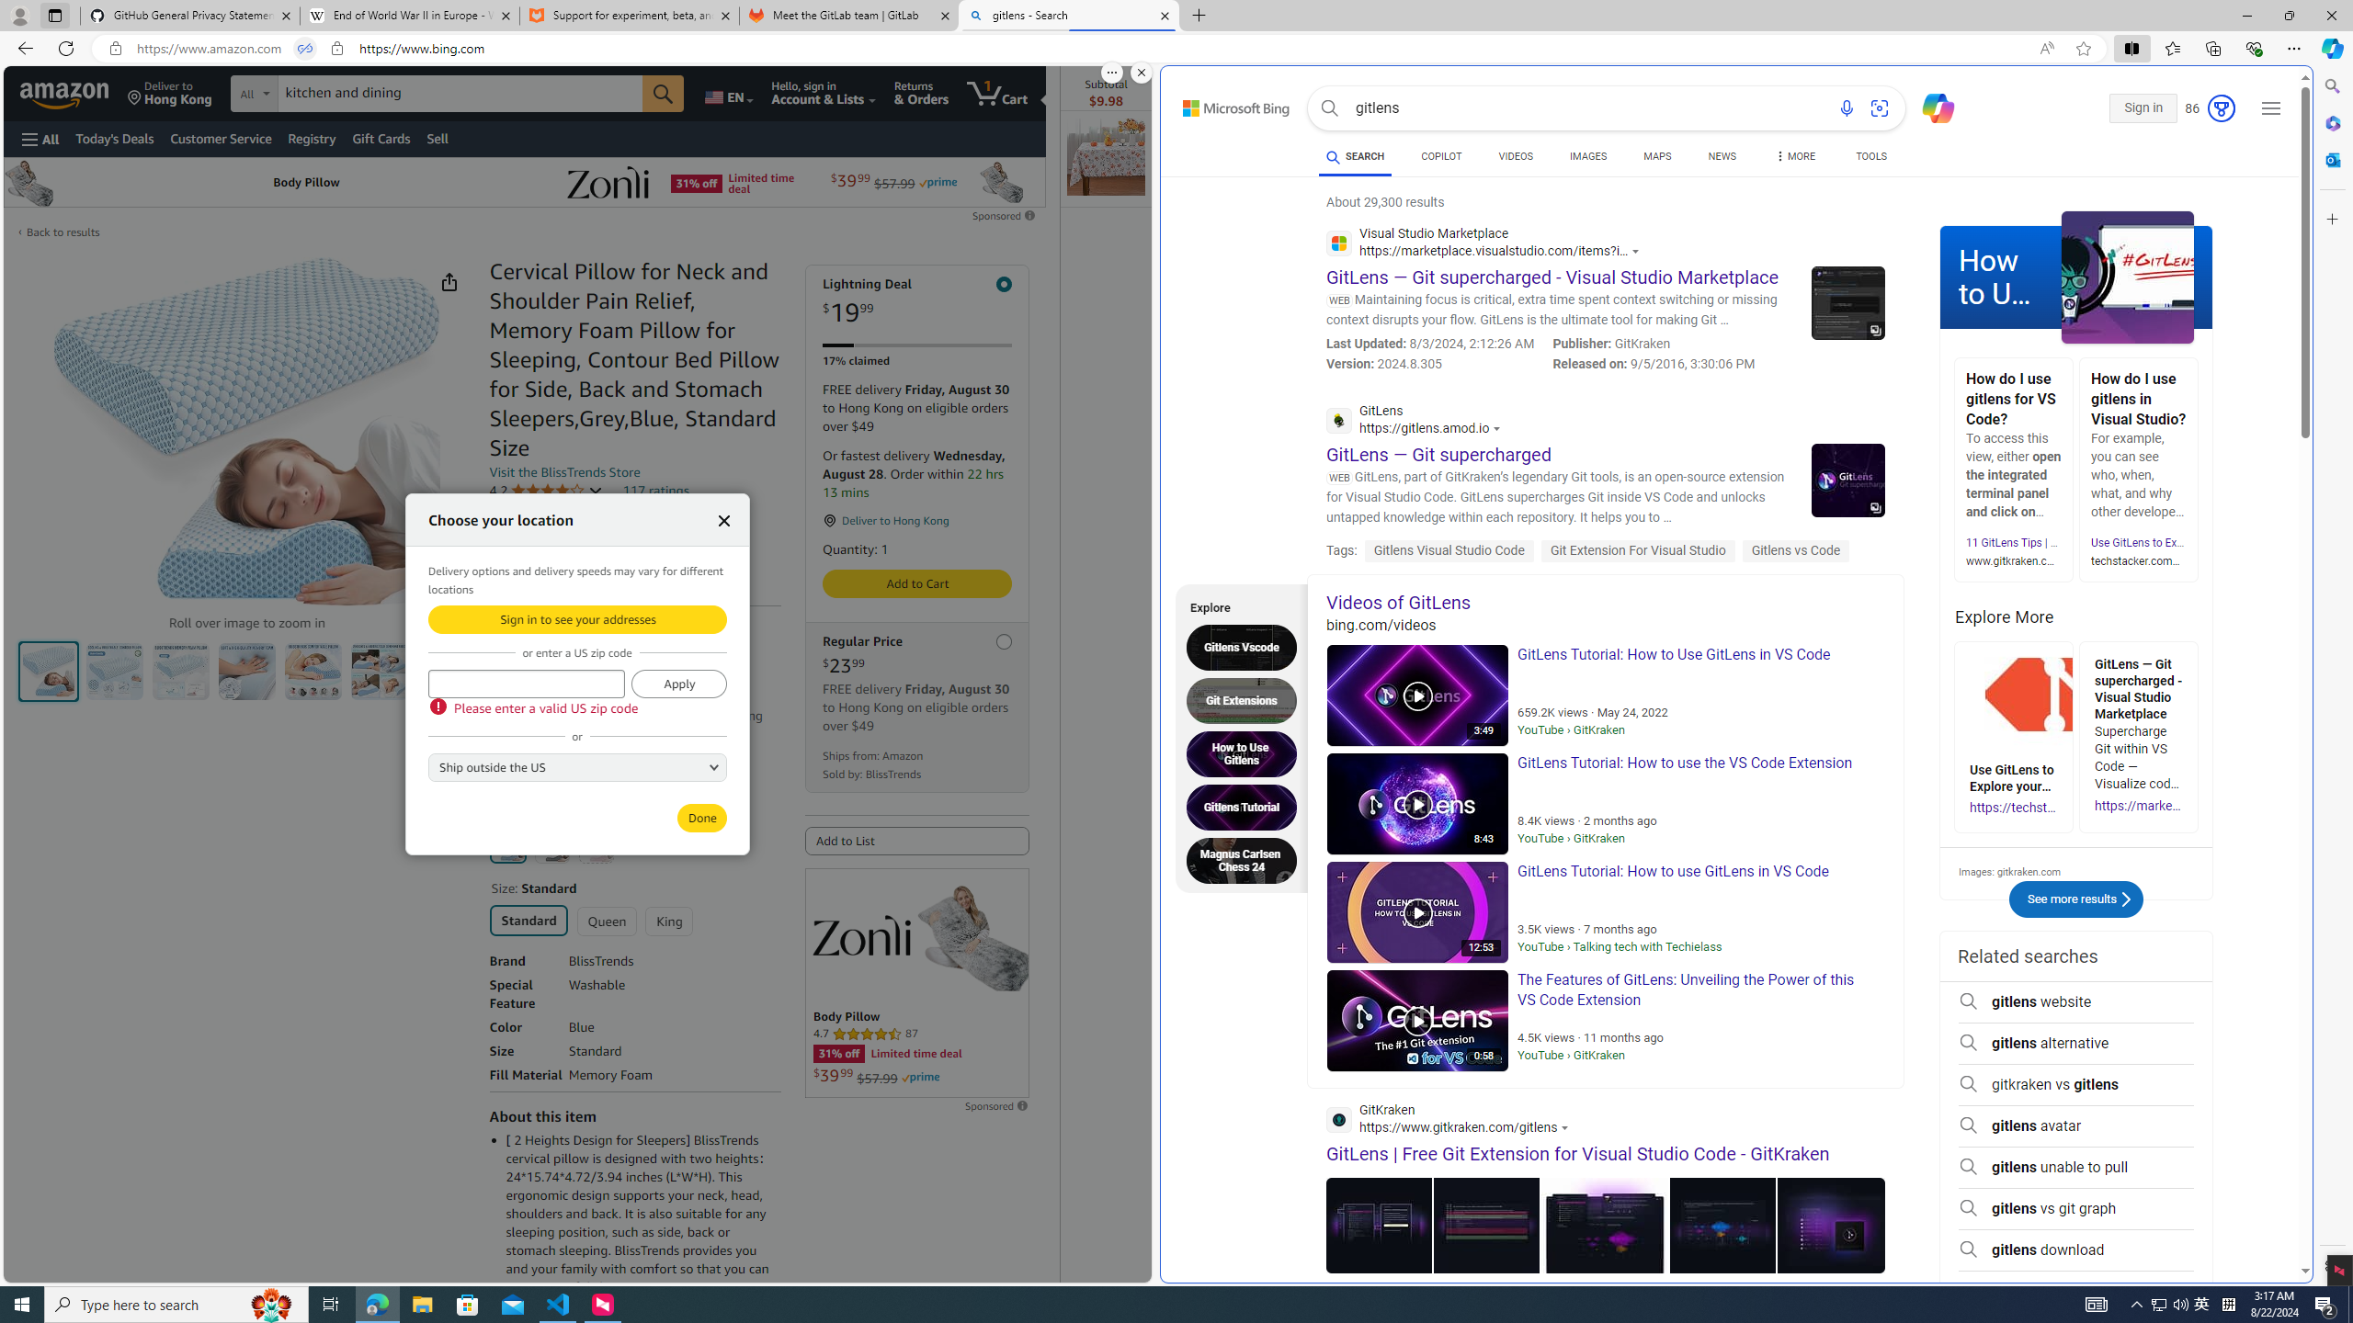 The image size is (2353, 1323). What do you see at coordinates (663, 94) in the screenshot?
I see `Go` at bounding box center [663, 94].